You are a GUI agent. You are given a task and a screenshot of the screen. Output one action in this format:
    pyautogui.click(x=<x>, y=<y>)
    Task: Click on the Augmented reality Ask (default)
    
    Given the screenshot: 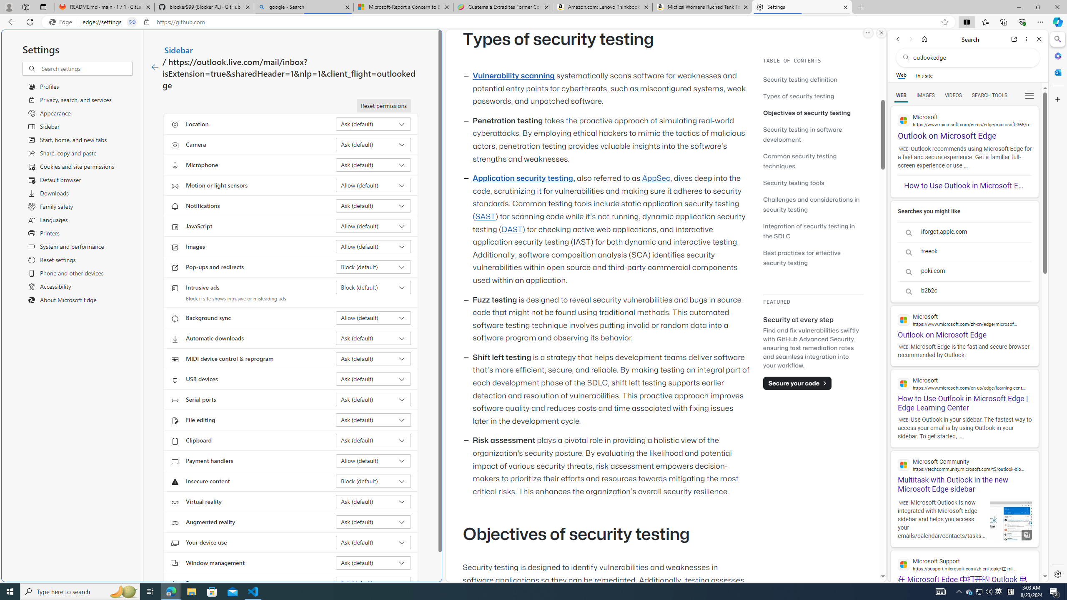 What is the action you would take?
    pyautogui.click(x=373, y=522)
    